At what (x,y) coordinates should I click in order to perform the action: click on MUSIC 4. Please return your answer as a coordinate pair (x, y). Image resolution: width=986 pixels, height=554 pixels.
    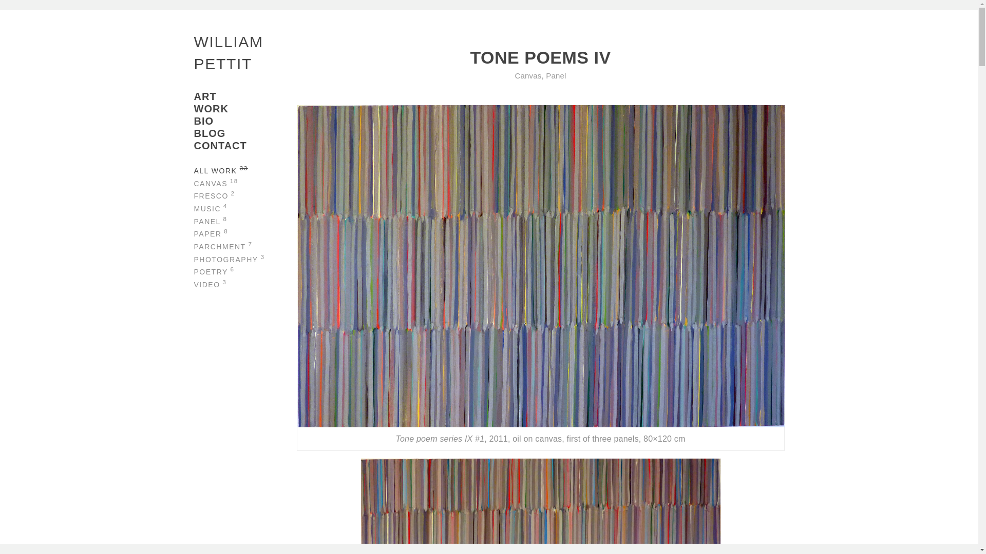
    Looking at the image, I should click on (245, 207).